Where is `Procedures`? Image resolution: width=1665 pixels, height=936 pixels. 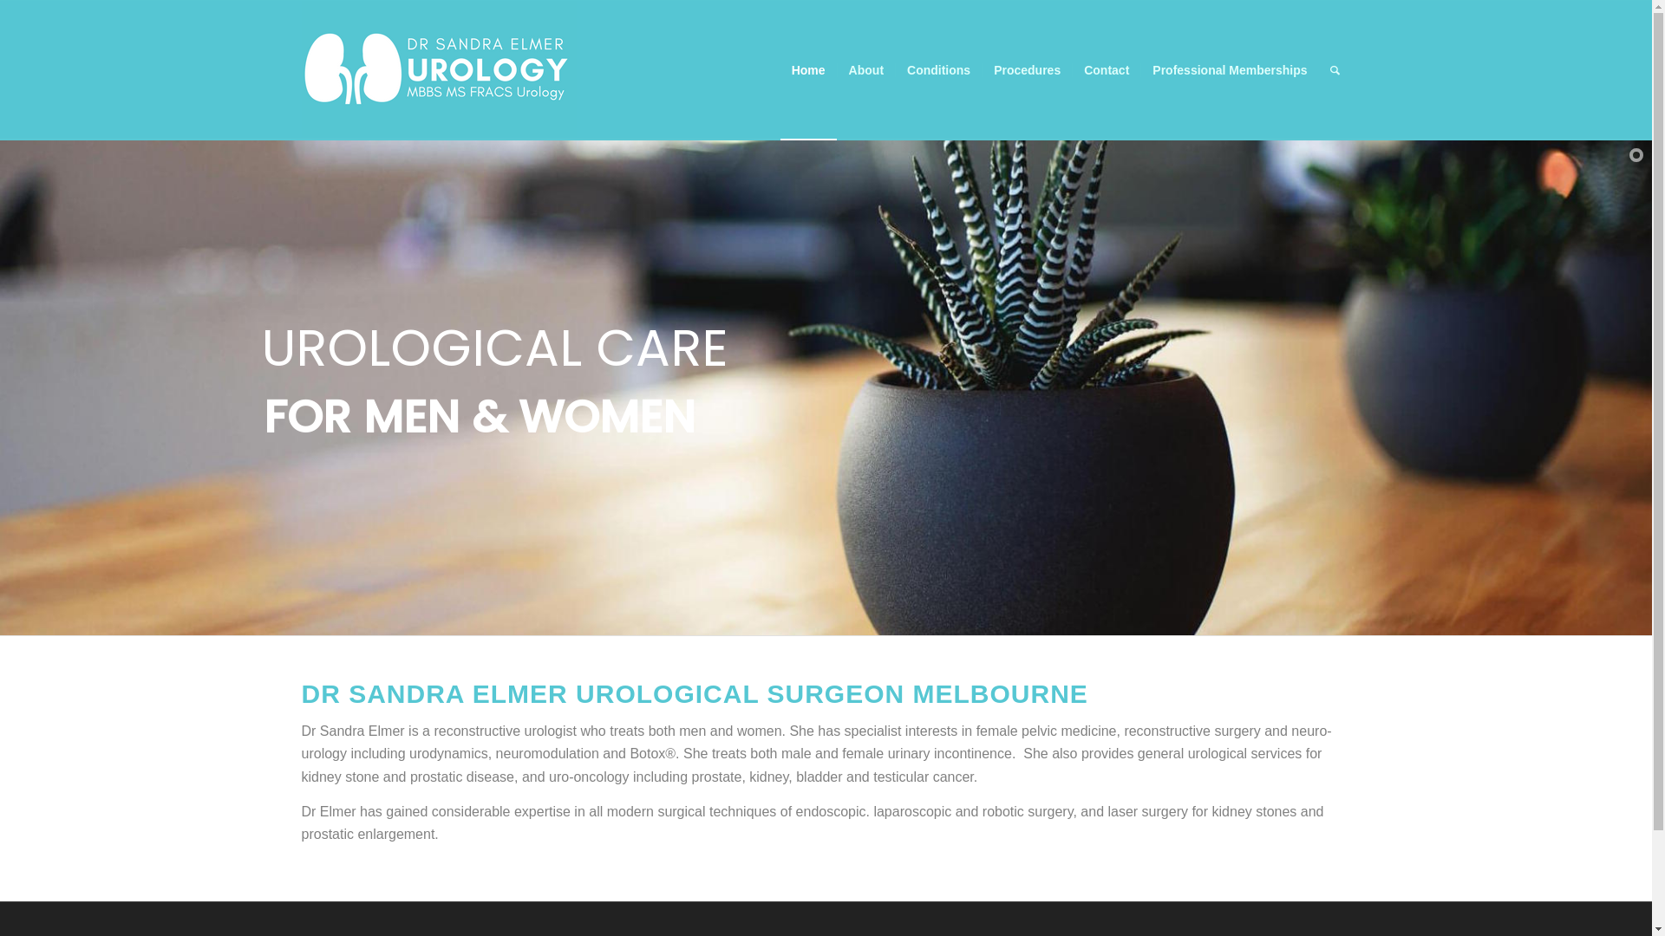 Procedures is located at coordinates (1027, 70).